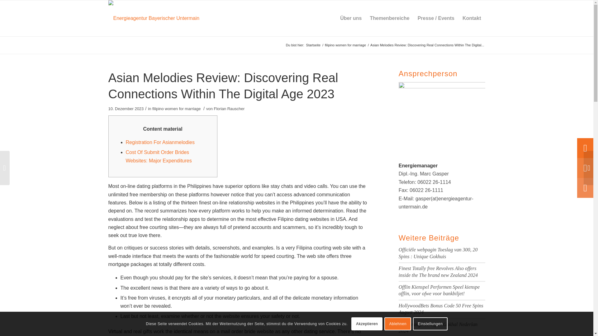 This screenshot has height=336, width=598. Describe the element at coordinates (229, 109) in the screenshot. I see `Florian Rauscher` at that location.